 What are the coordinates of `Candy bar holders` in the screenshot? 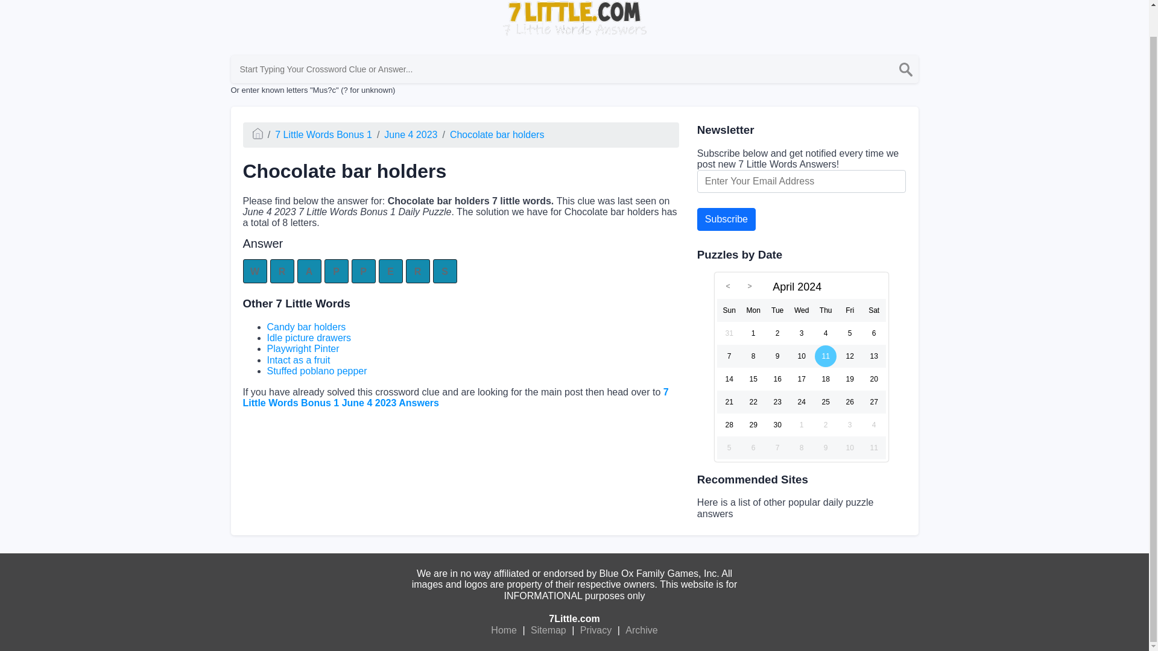 It's located at (305, 327).